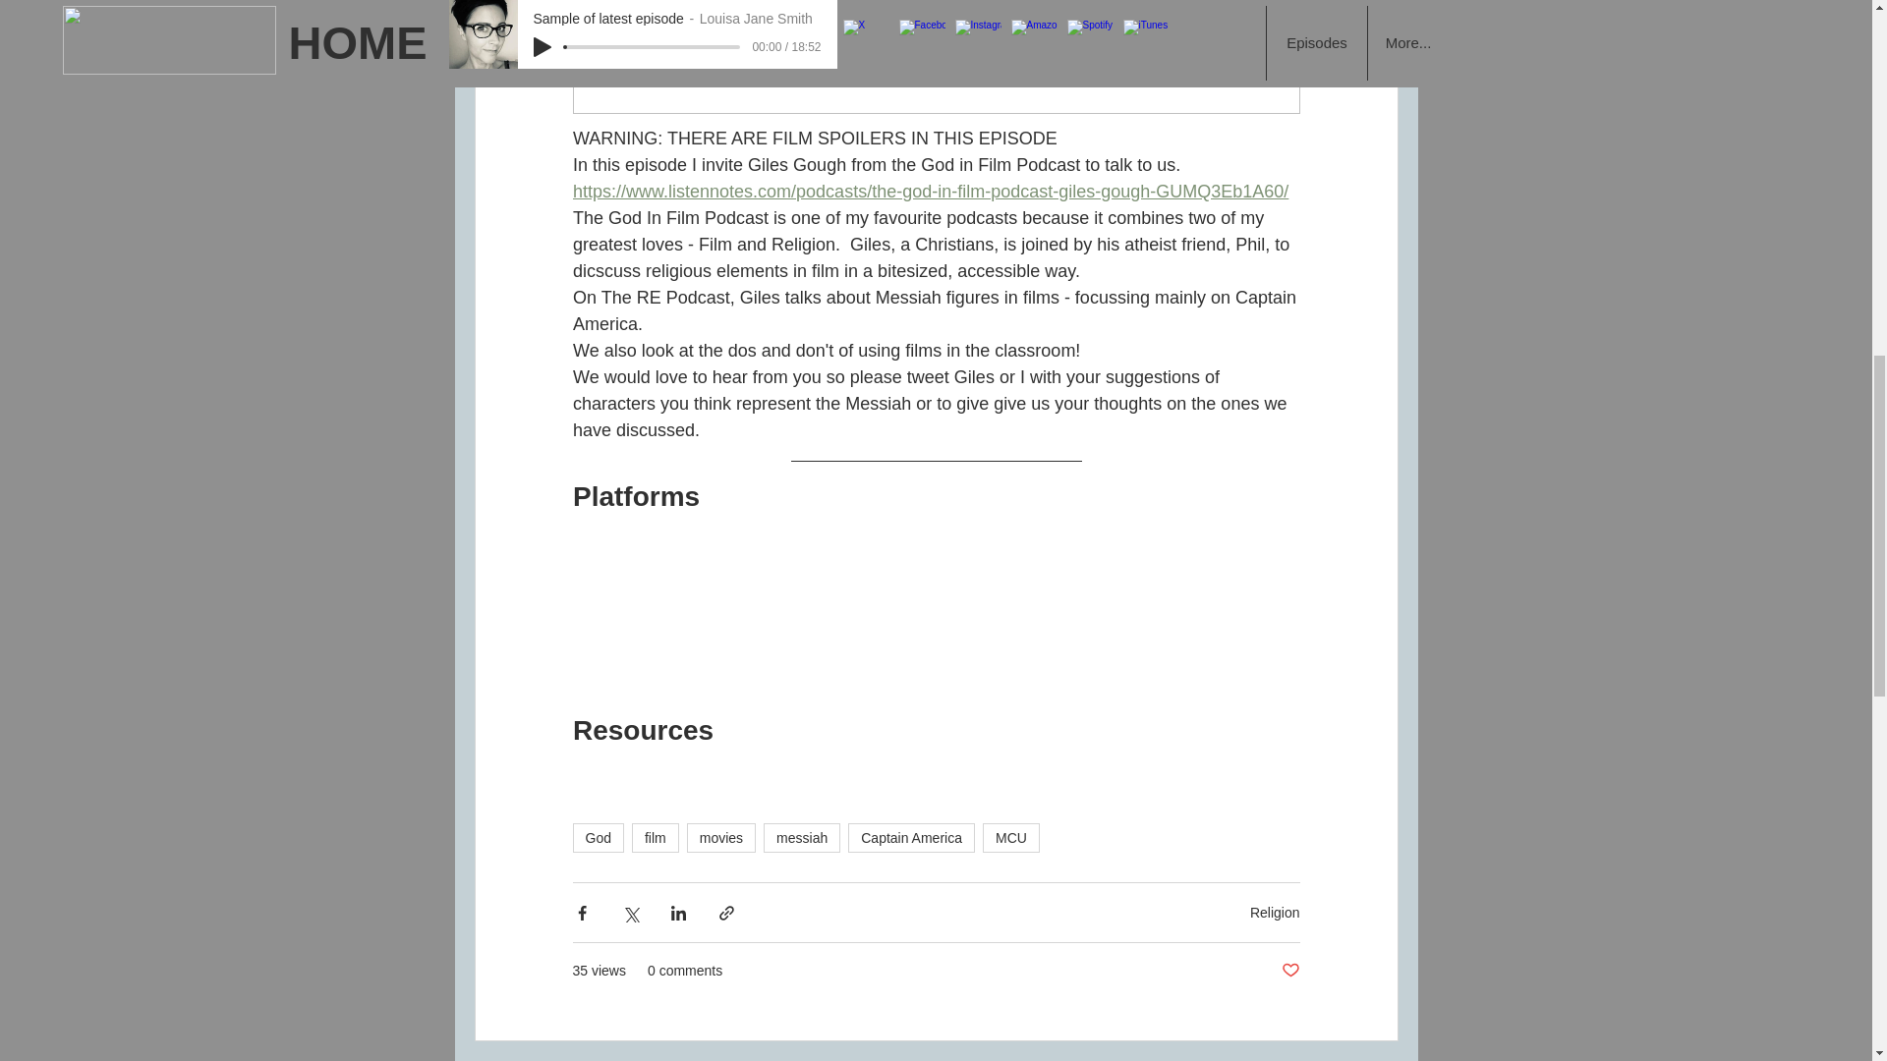 The height and width of the screenshot is (1061, 1887). What do you see at coordinates (802, 838) in the screenshot?
I see `messiah` at bounding box center [802, 838].